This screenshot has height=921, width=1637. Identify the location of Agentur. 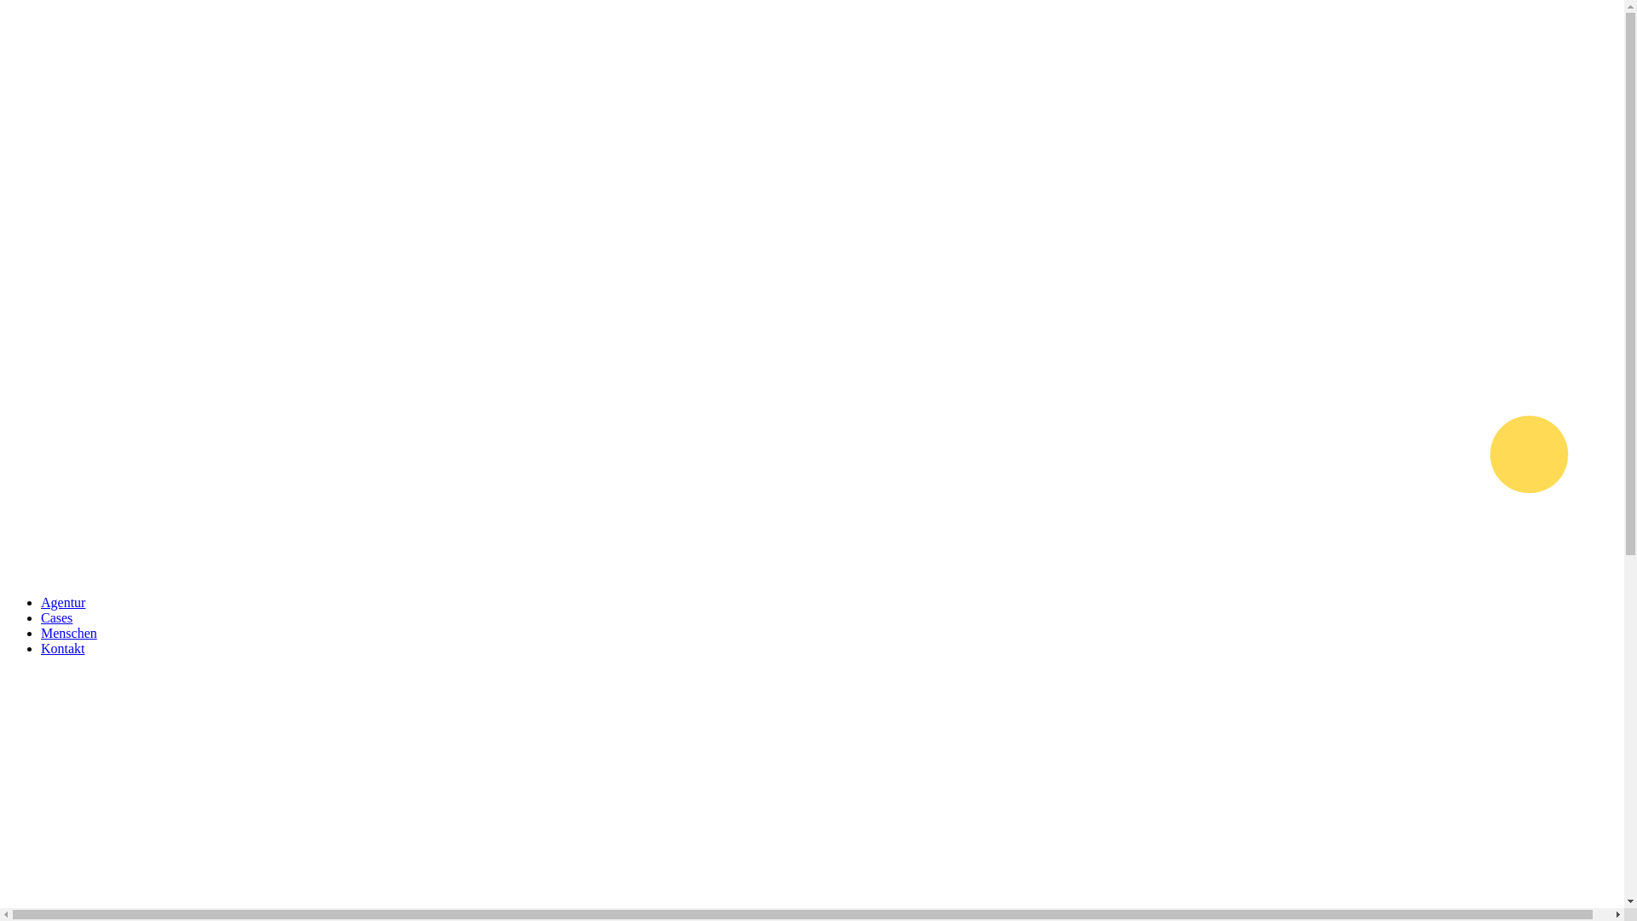
(63, 602).